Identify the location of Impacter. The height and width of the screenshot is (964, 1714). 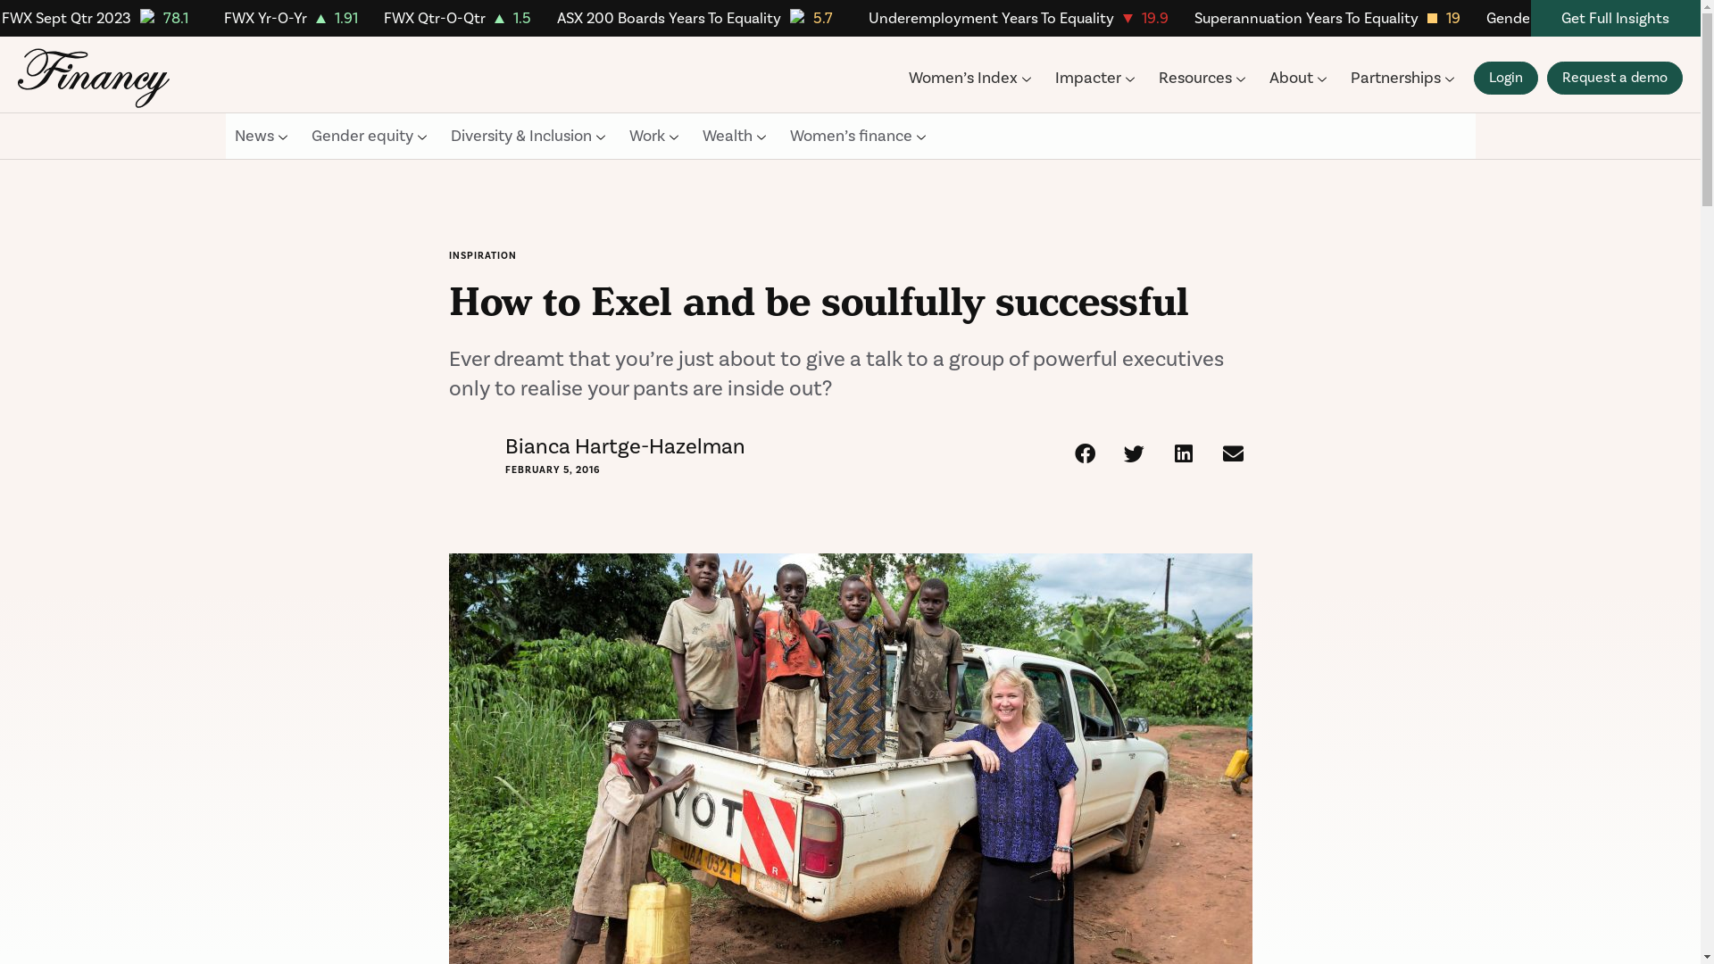
(1096, 79).